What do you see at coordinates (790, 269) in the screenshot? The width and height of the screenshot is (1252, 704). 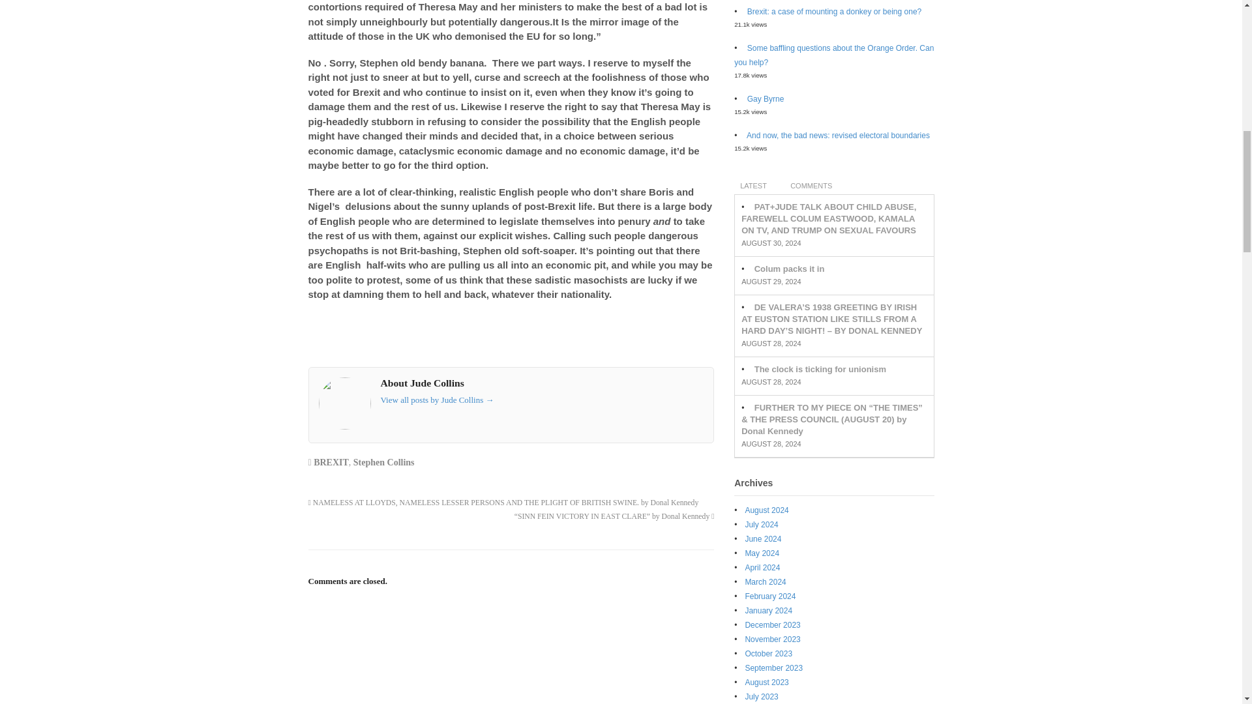 I see `Colum packs it in` at bounding box center [790, 269].